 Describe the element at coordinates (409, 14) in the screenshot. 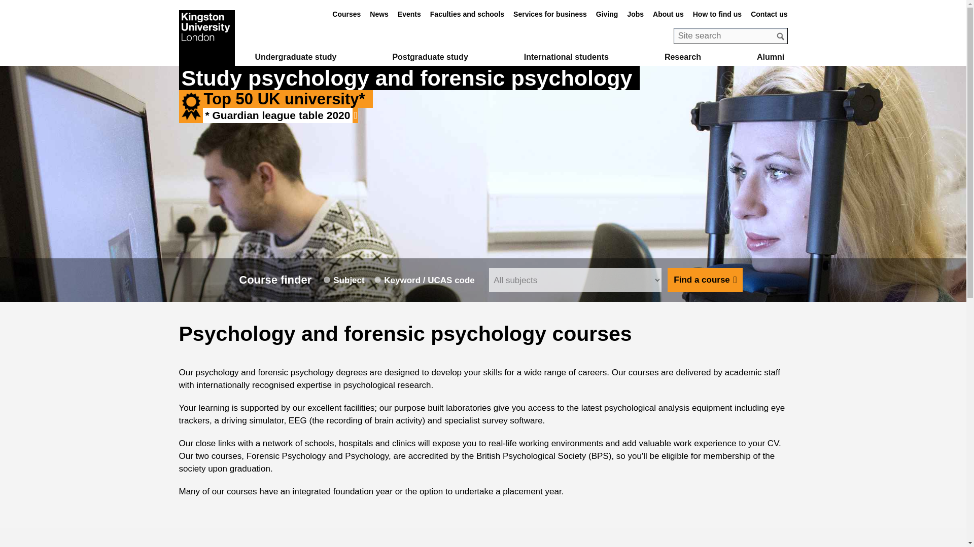

I see `Events at Kingston University London` at that location.